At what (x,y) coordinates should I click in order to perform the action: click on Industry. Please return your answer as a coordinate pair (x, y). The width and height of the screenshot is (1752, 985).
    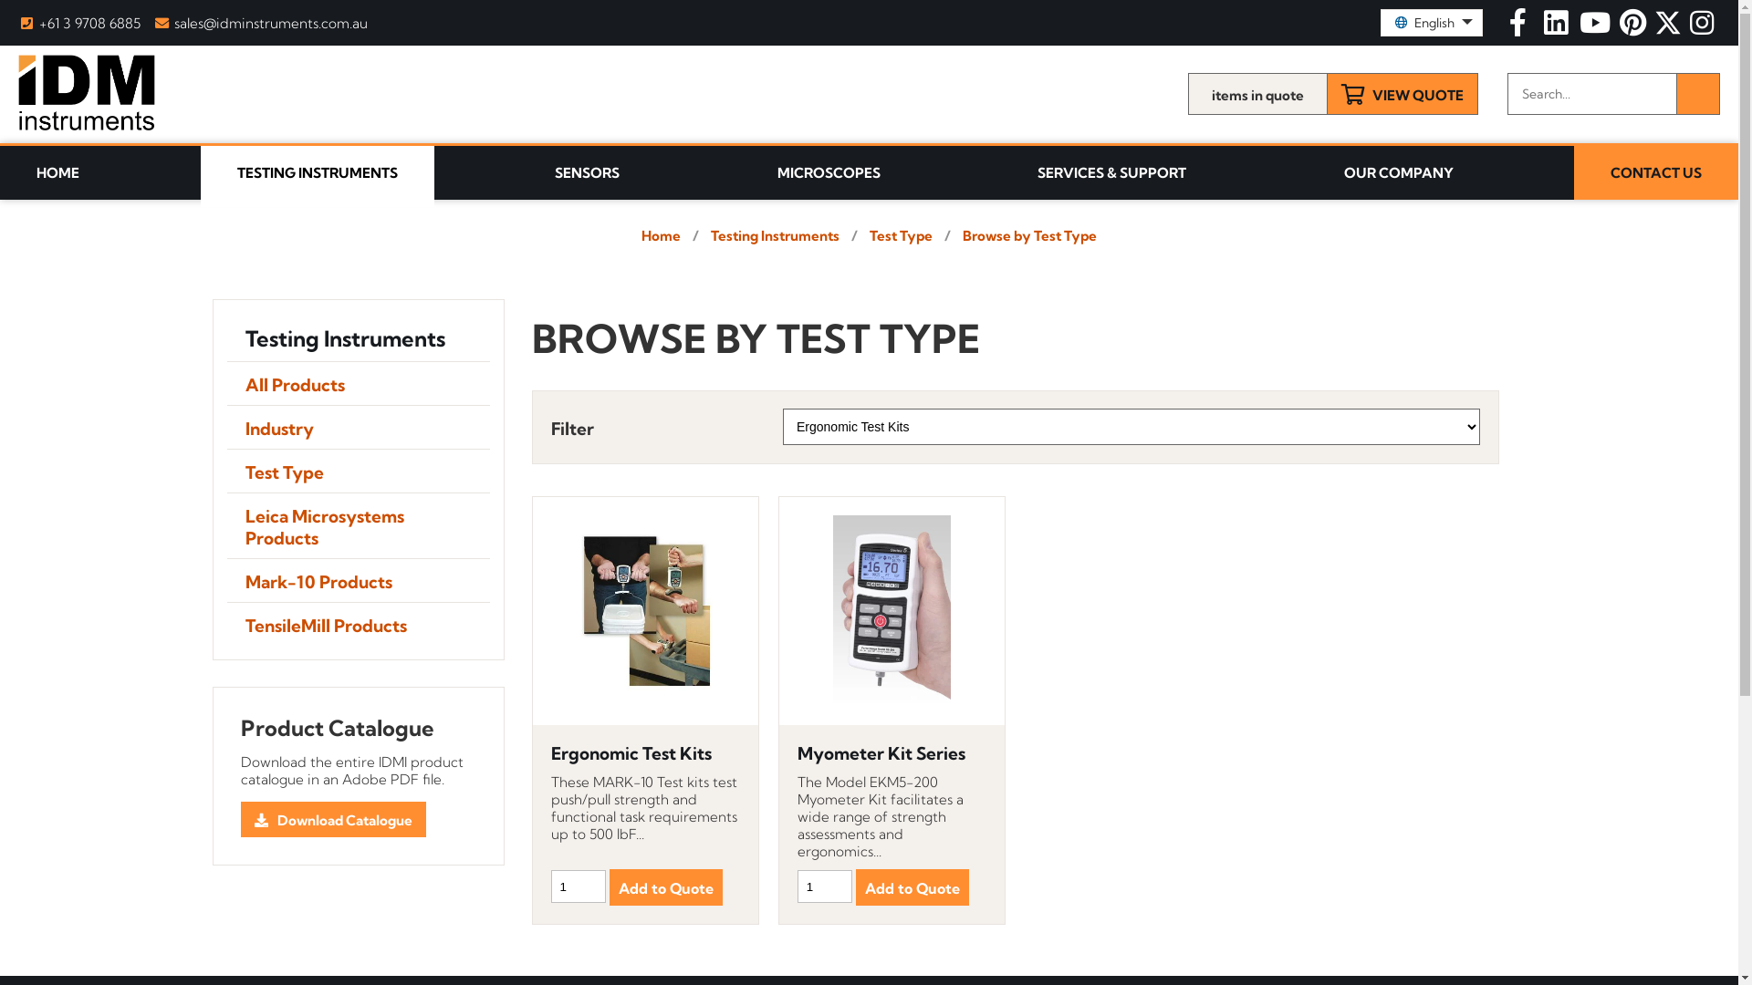
    Looking at the image, I should click on (358, 427).